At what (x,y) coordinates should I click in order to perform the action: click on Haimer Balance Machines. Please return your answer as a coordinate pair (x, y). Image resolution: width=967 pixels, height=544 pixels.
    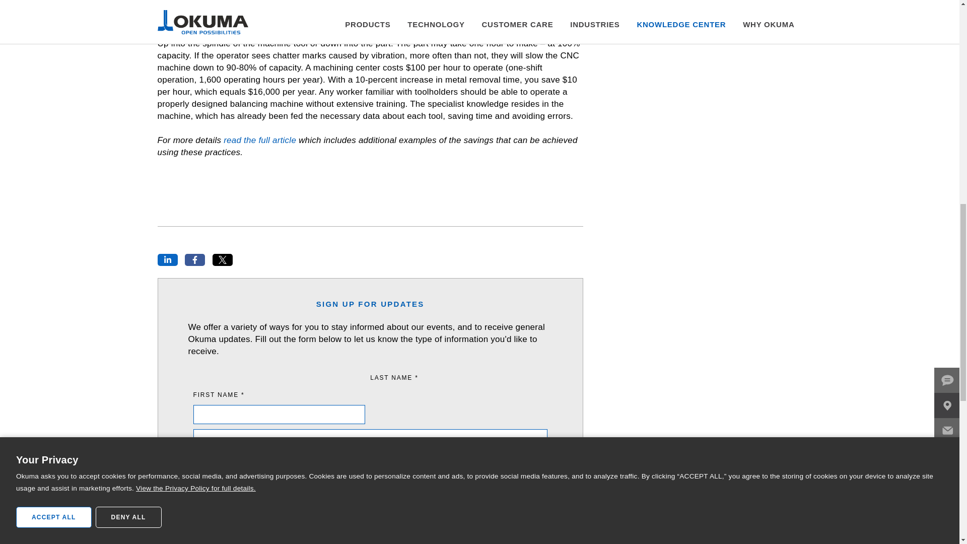
    Looking at the image, I should click on (394, 19).